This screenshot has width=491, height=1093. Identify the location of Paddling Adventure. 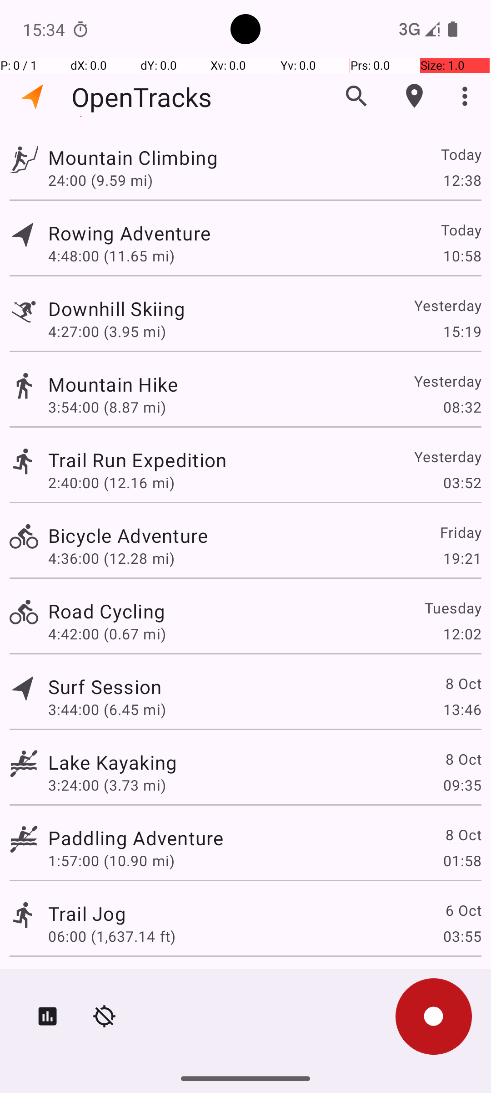
(135, 838).